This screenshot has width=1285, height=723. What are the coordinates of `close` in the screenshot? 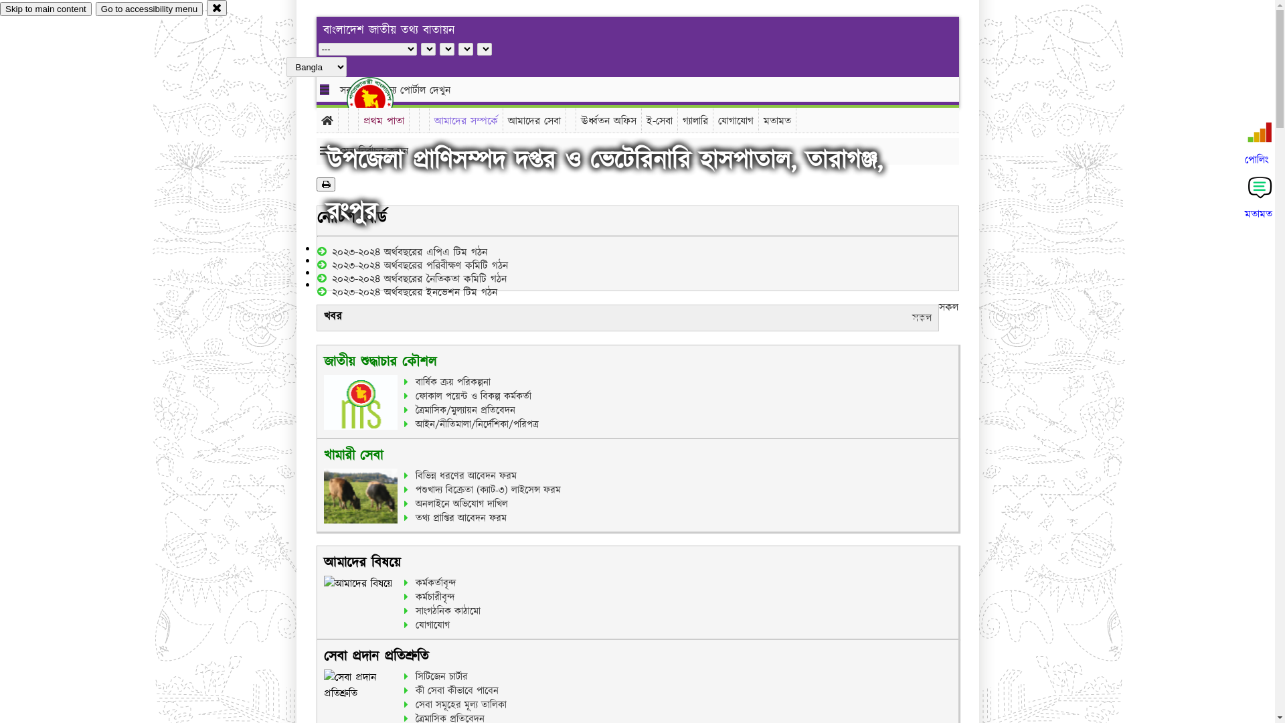 It's located at (217, 8).